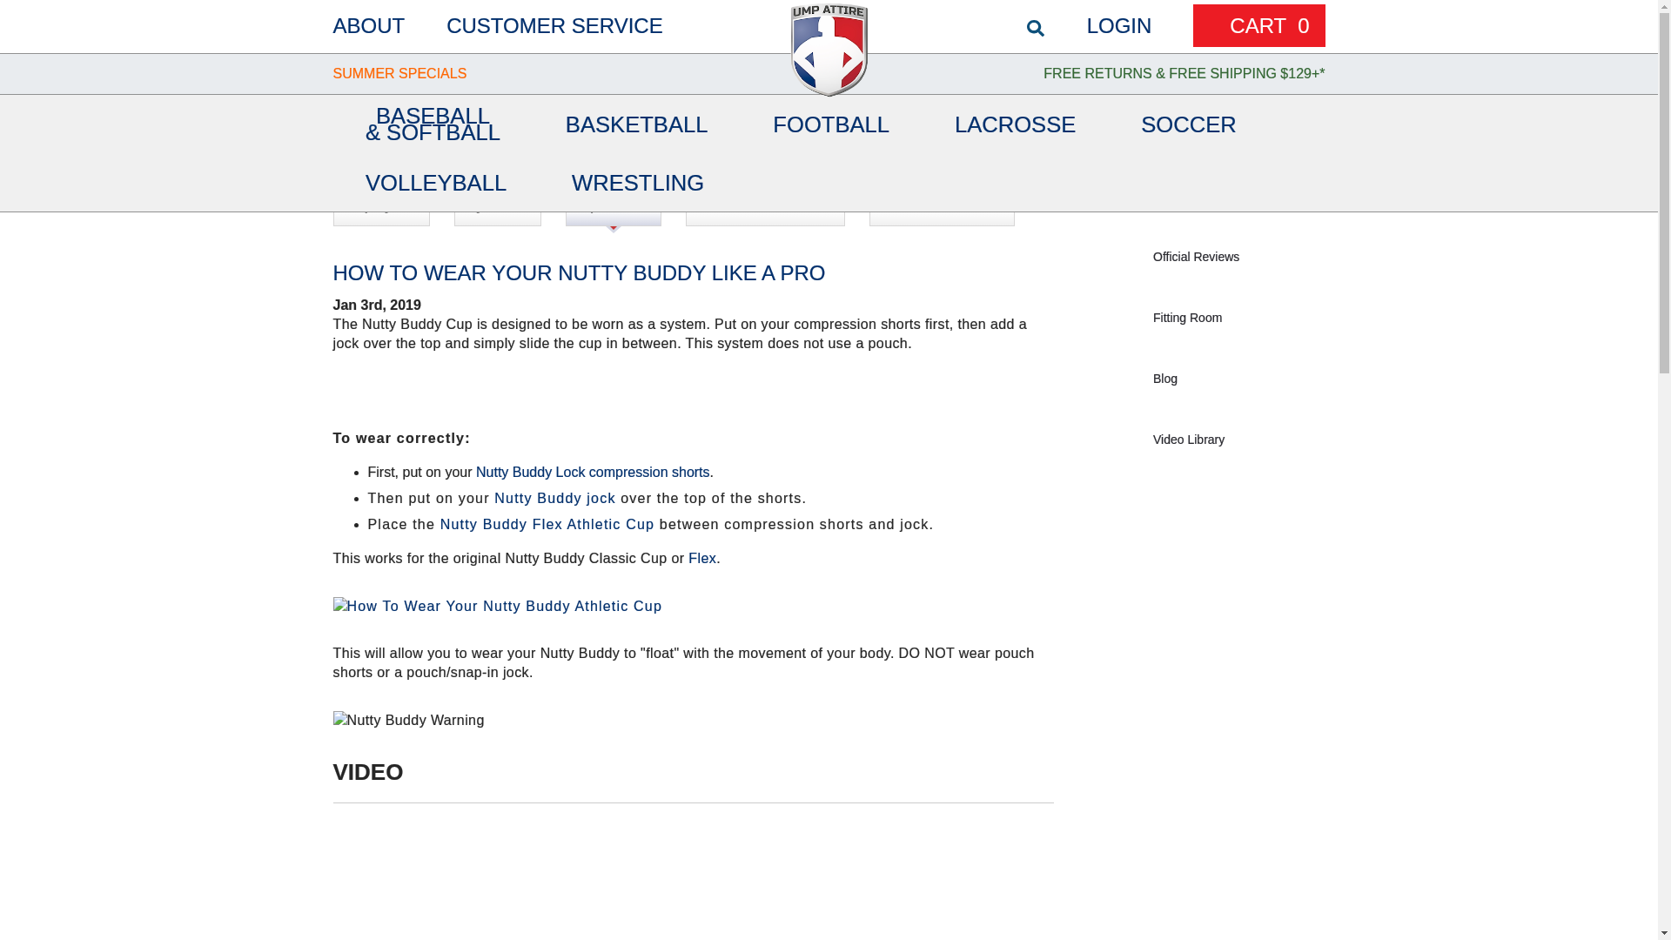 The width and height of the screenshot is (1671, 940). I want to click on FREE RETURNS, so click(1097, 73).